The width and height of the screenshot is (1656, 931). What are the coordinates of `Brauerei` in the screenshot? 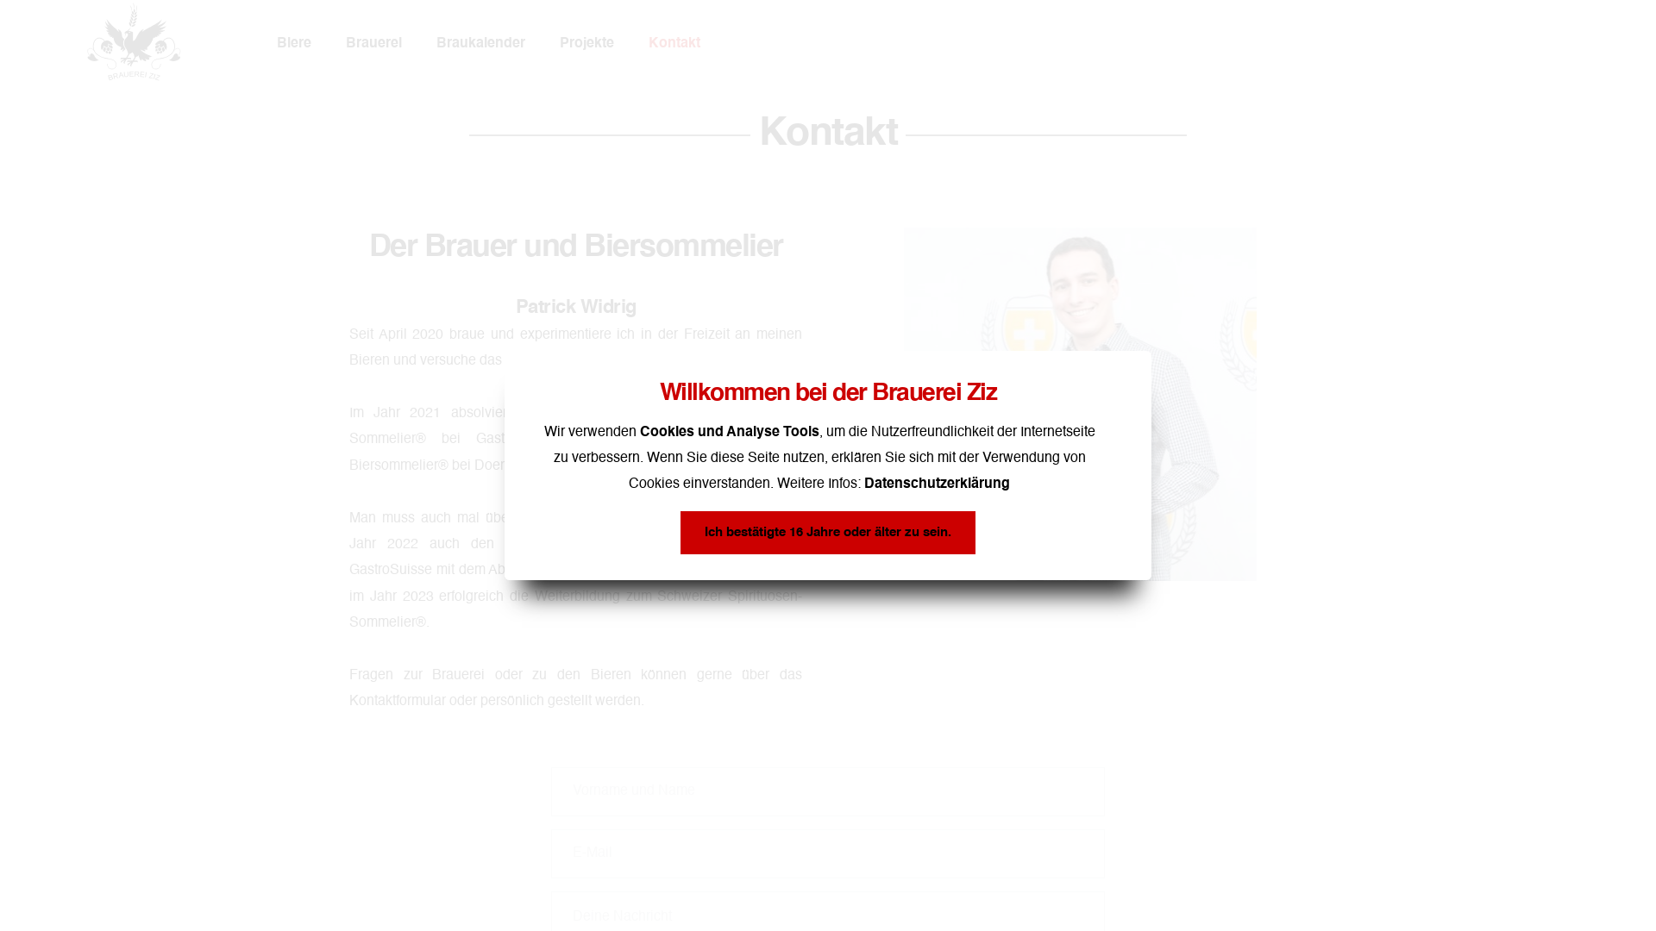 It's located at (374, 43).